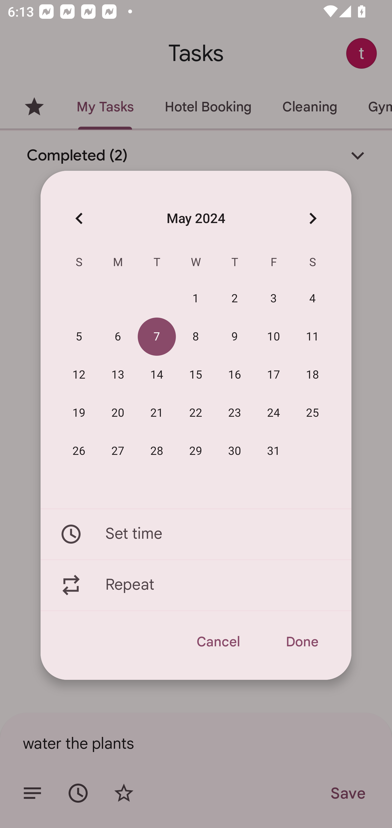  What do you see at coordinates (313, 337) in the screenshot?
I see `11 11 May 2024` at bounding box center [313, 337].